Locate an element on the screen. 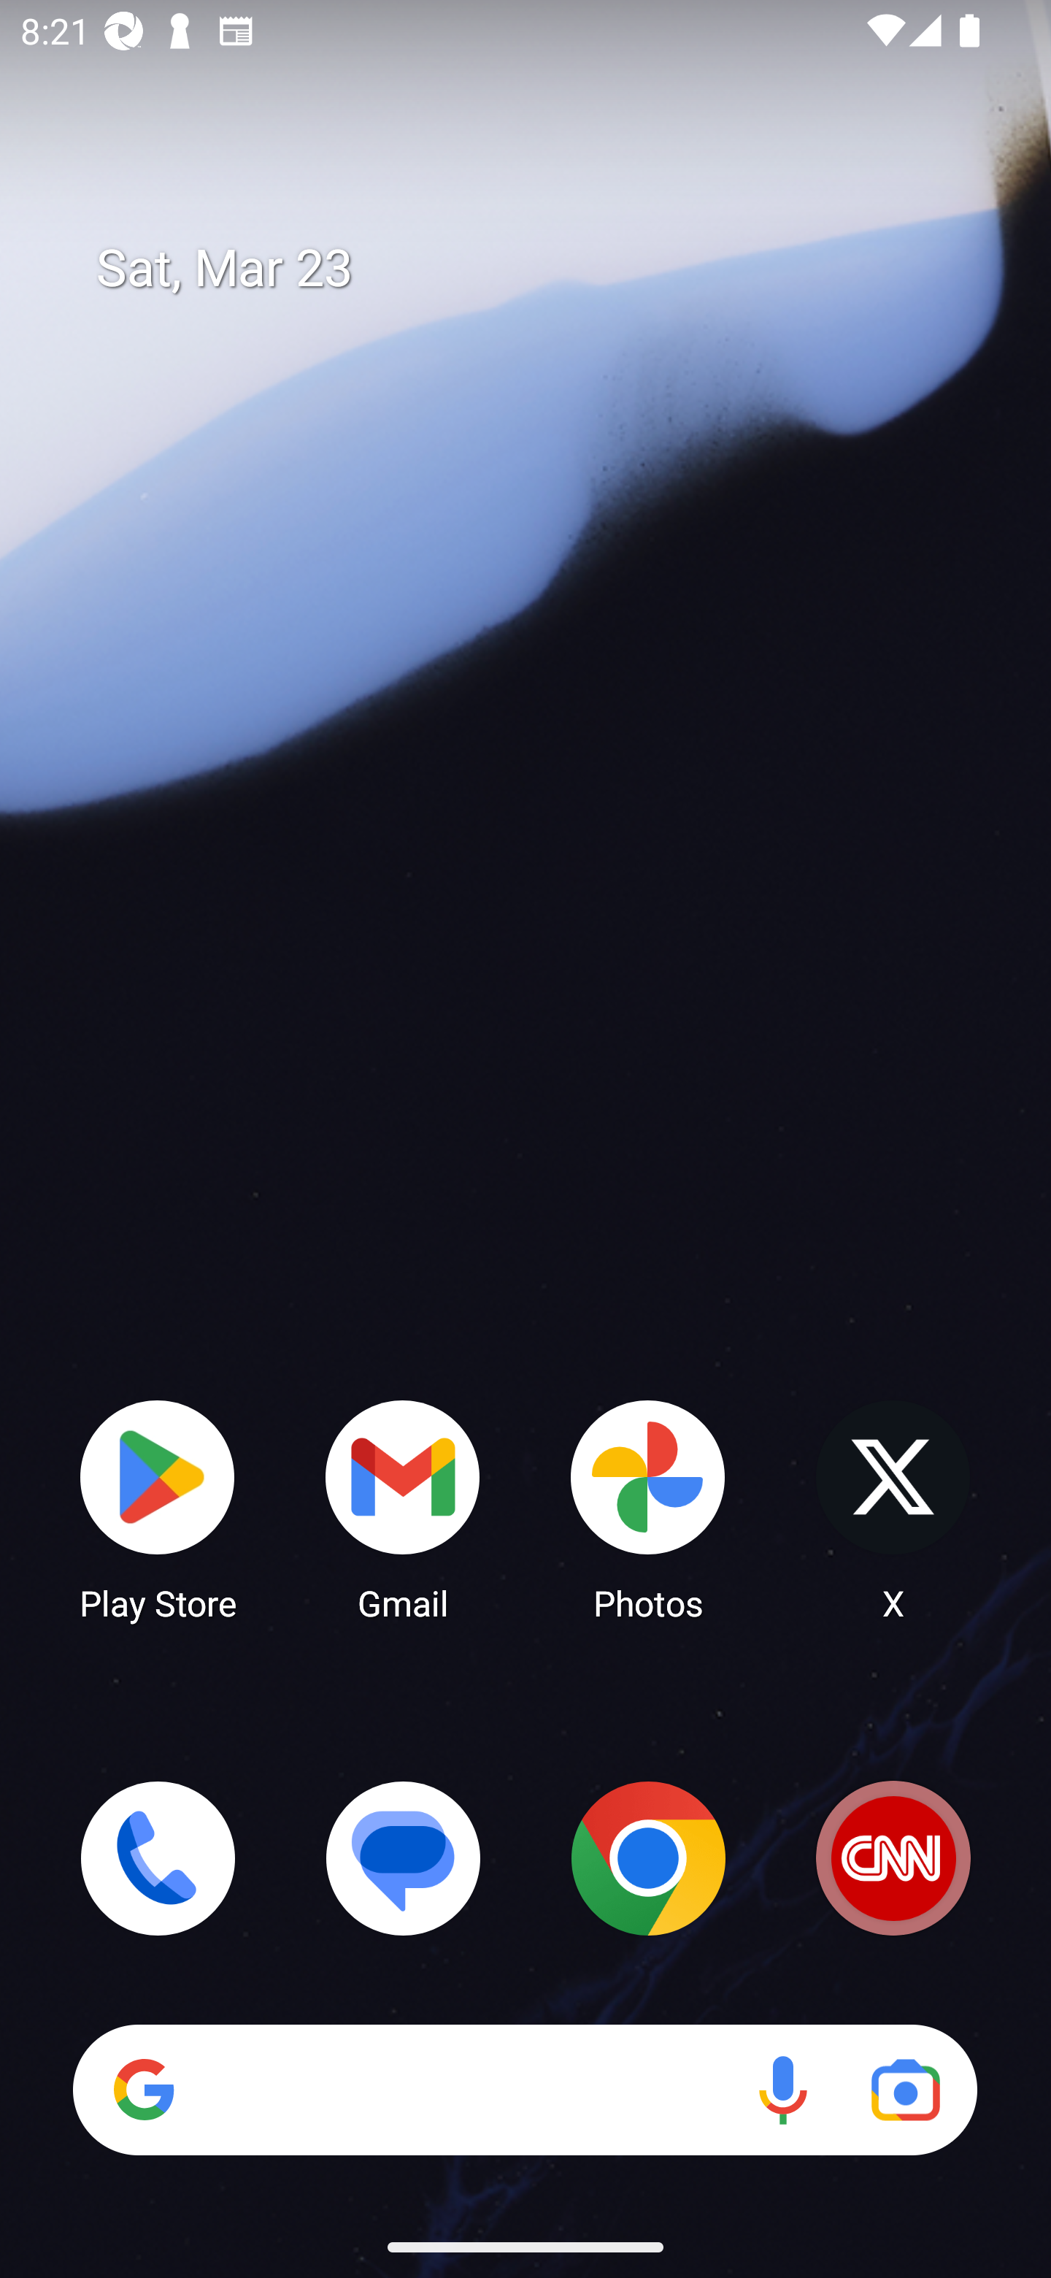  Chrome is located at coordinates (648, 1858).